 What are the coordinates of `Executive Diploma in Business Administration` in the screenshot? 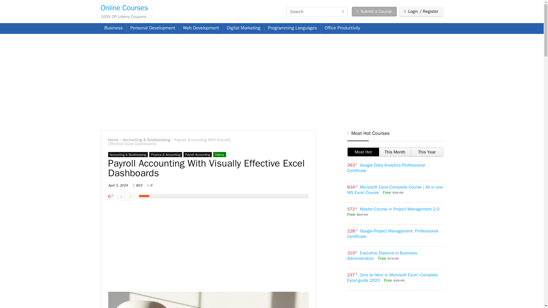 It's located at (382, 256).